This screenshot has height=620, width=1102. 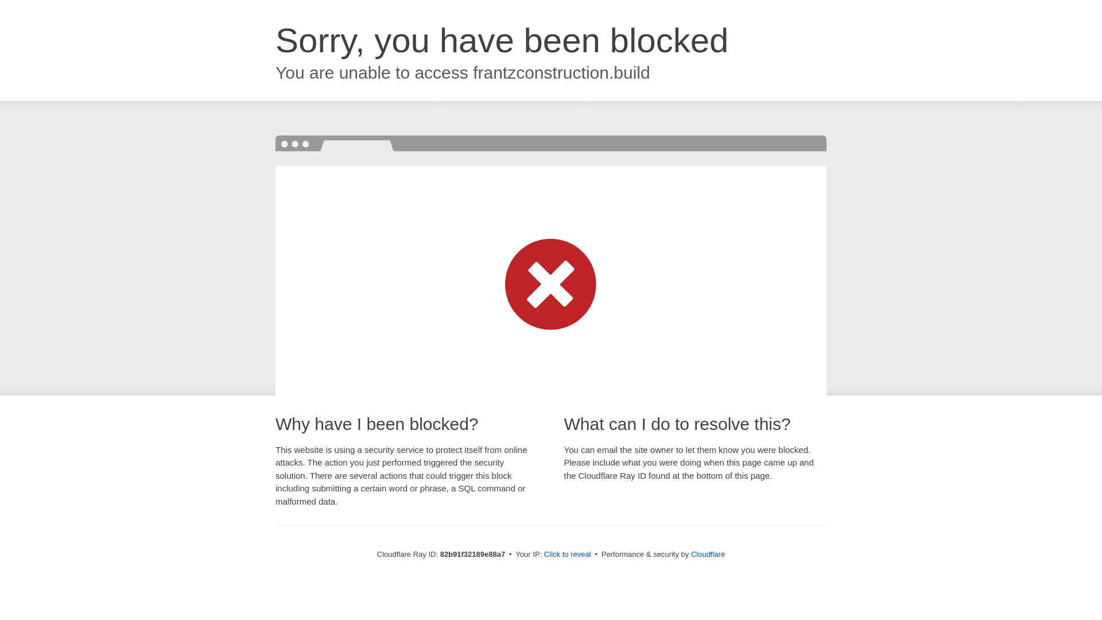 I want to click on Cloudflare, so click(x=708, y=555).